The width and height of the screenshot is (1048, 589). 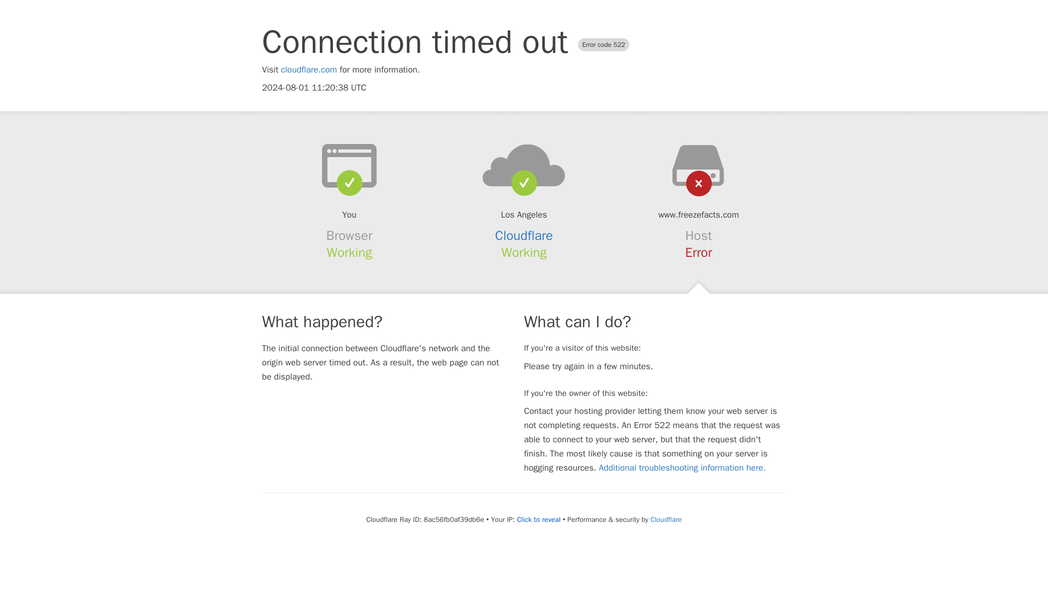 I want to click on Click to reveal, so click(x=538, y=519).